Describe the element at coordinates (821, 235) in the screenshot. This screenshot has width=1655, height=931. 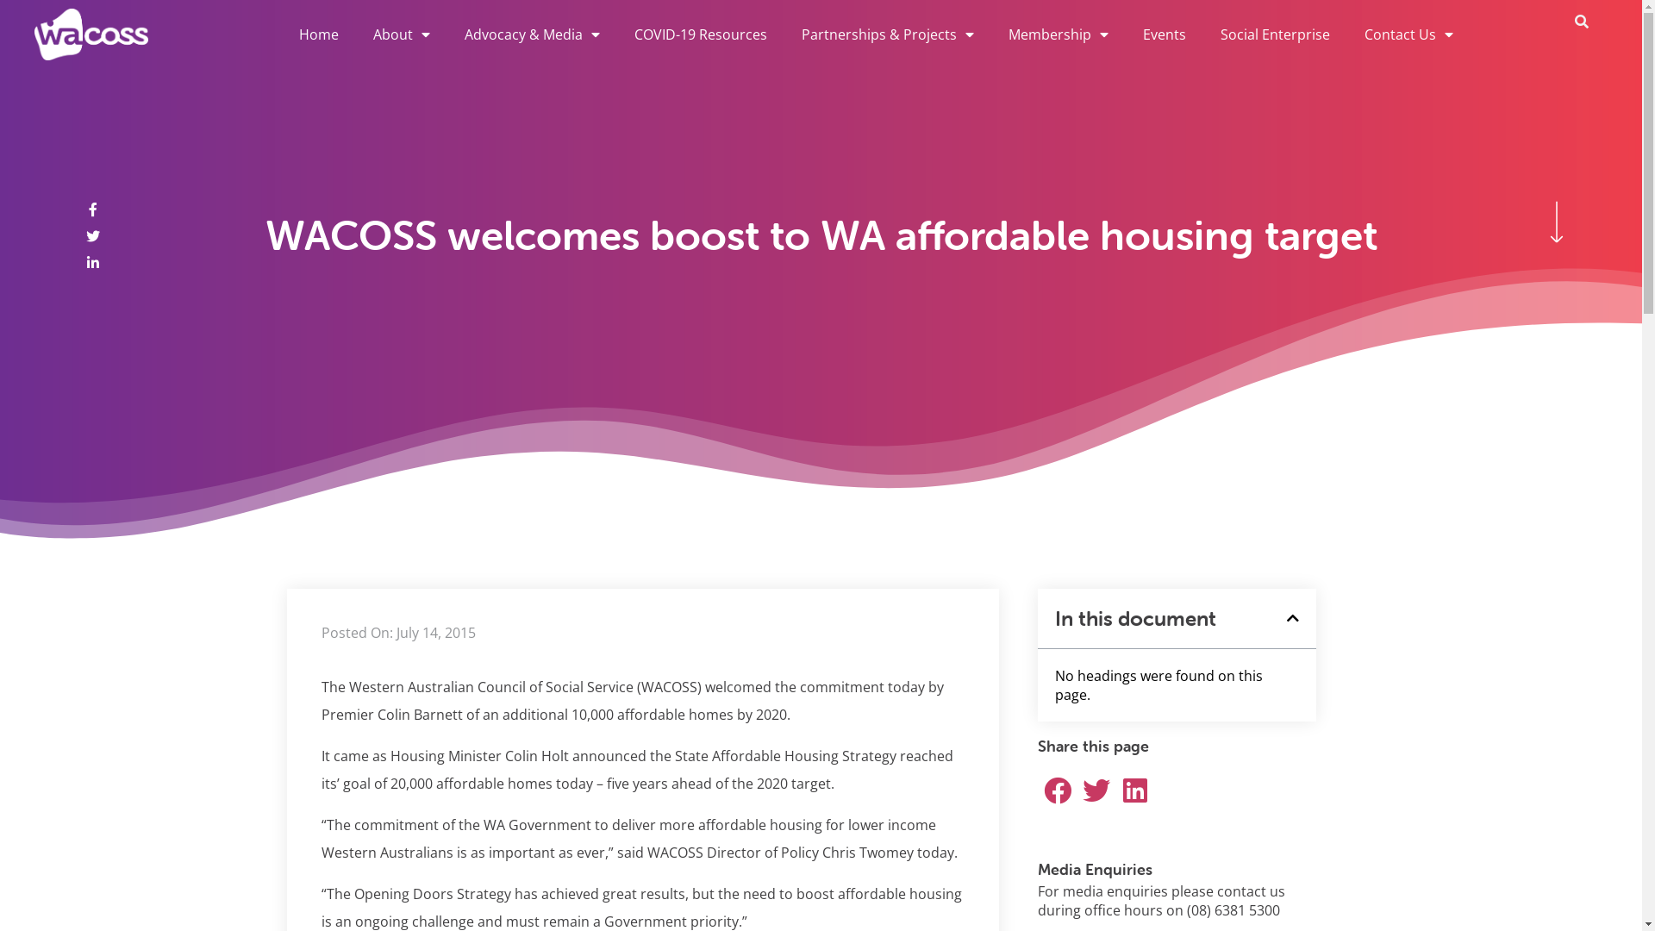
I see `WACOSS welcomes boost to WA affordable housing target` at that location.